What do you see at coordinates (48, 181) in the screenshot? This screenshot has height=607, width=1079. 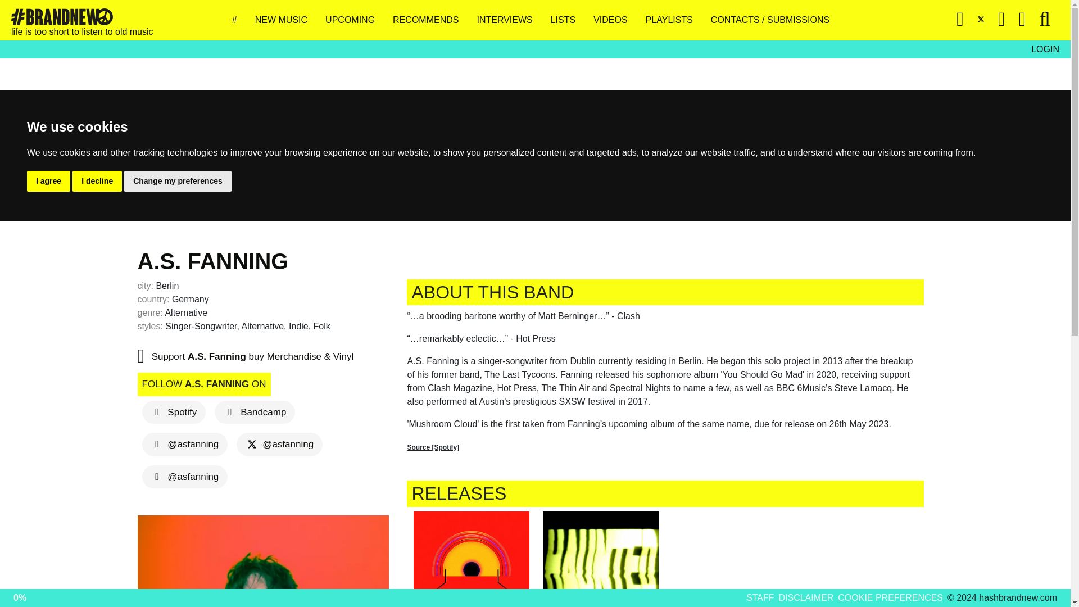 I see `I agree` at bounding box center [48, 181].